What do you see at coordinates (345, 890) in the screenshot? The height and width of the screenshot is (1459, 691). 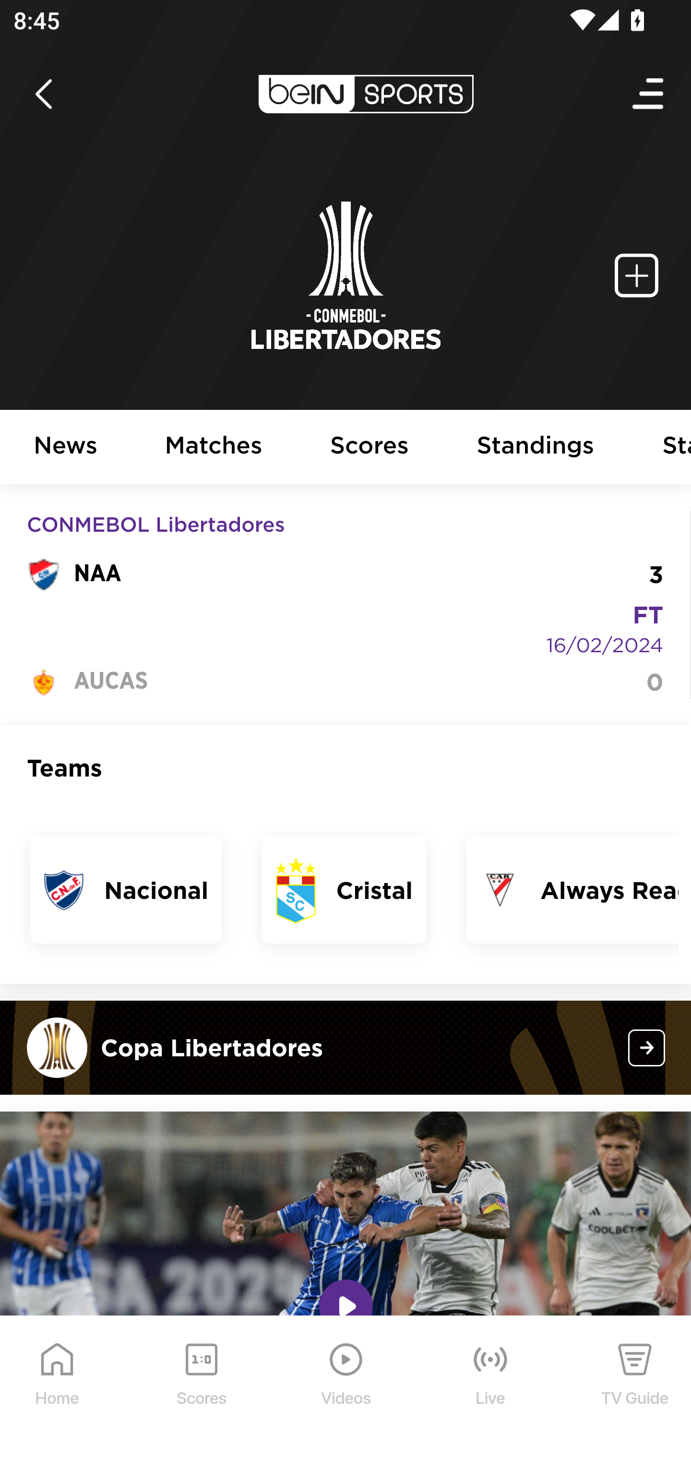 I see `Cristal Cristal Cristal` at bounding box center [345, 890].